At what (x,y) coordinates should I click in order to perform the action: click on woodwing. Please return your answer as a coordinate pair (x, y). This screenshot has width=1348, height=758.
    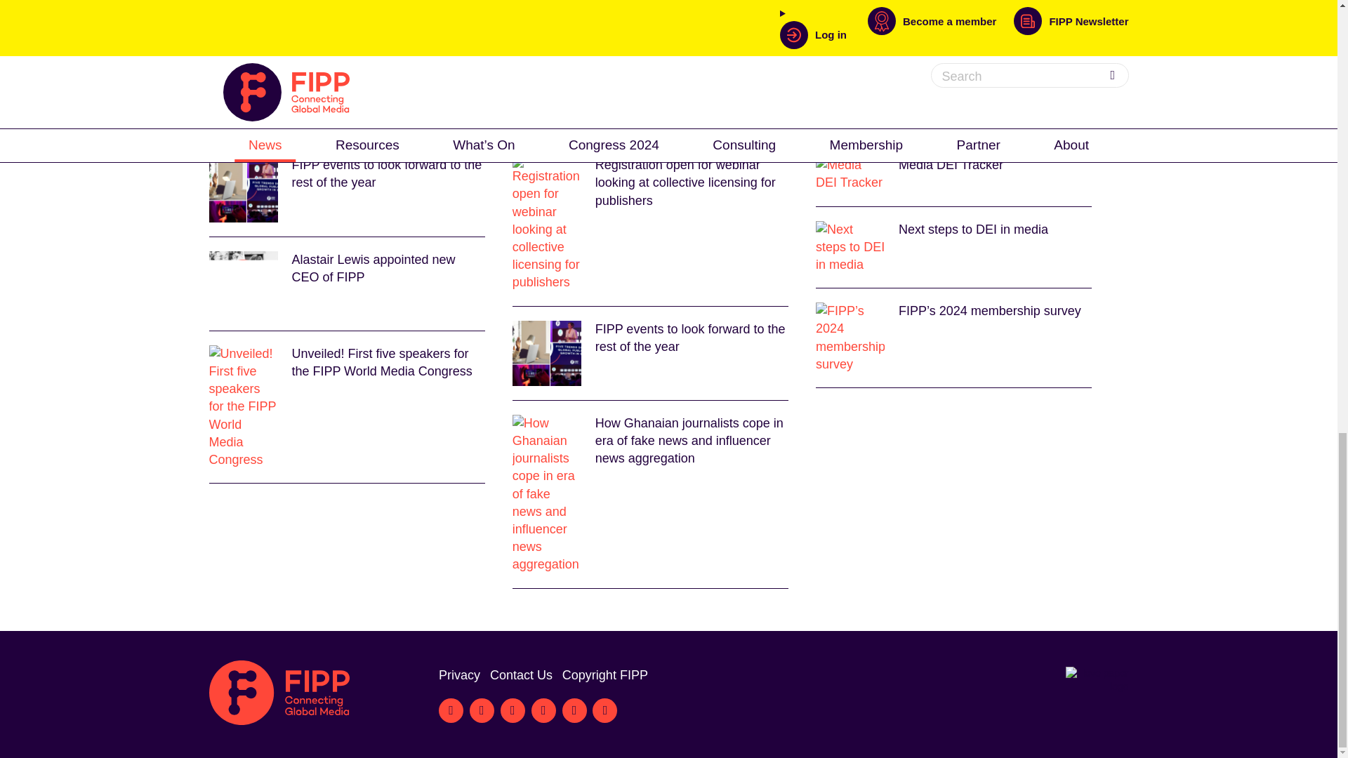
    Looking at the image, I should click on (528, 65).